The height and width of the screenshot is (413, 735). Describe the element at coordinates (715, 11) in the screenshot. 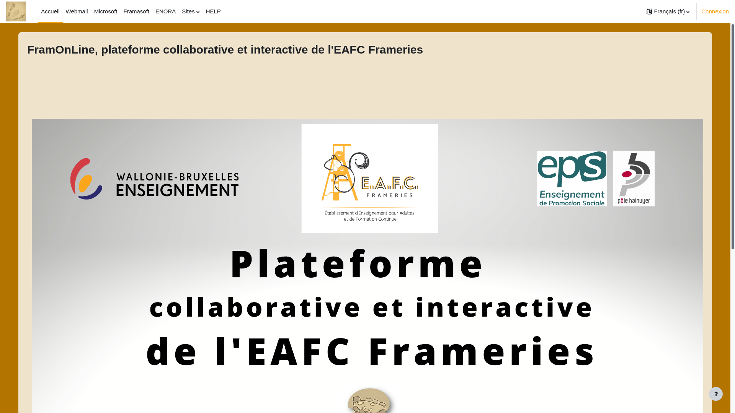

I see `Connexion` at that location.